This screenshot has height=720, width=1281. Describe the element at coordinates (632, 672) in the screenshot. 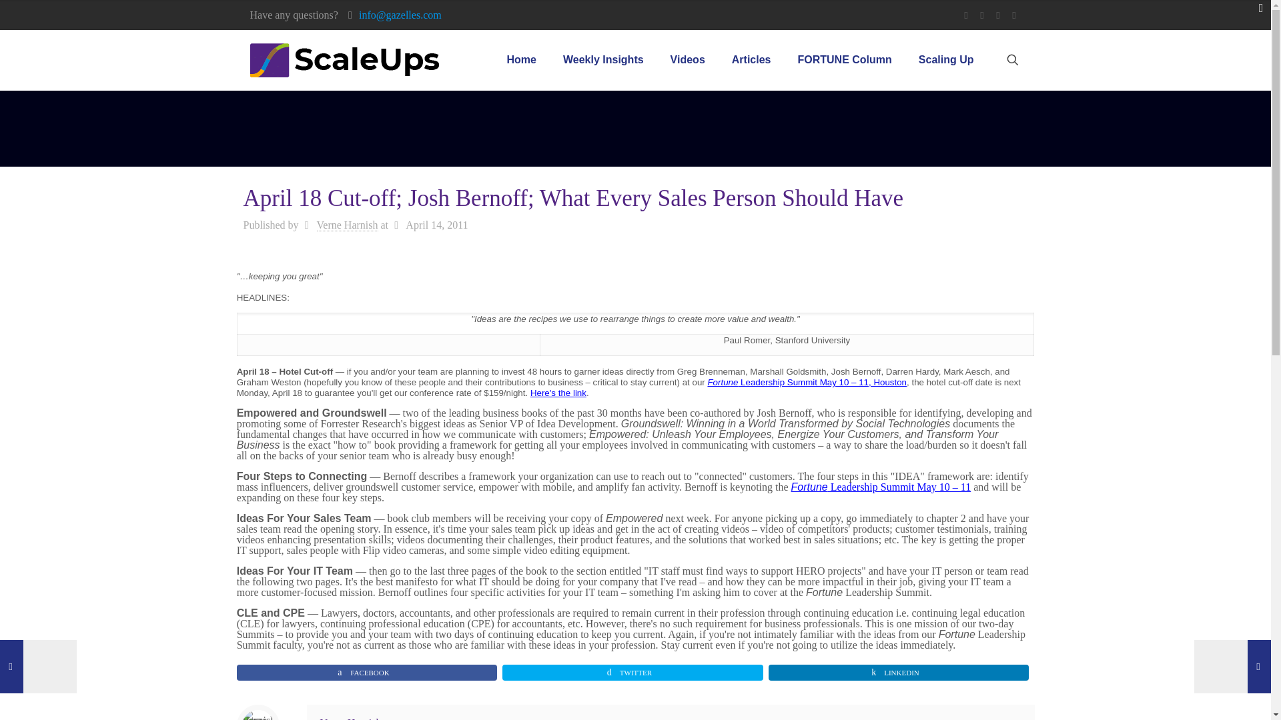

I see `TWITTER` at that location.